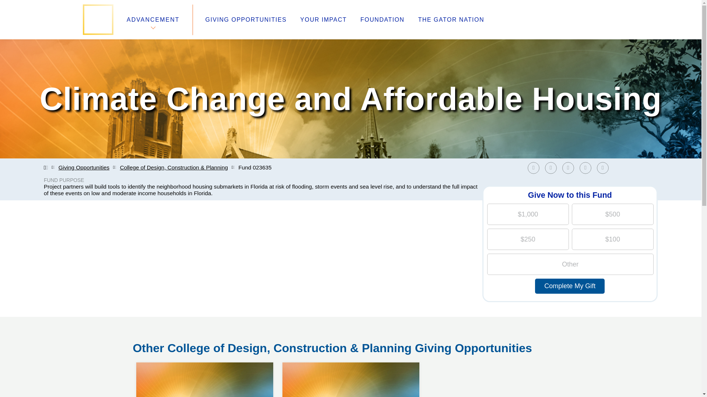 Image resolution: width=707 pixels, height=397 pixels. I want to click on FOUNDATION, so click(382, 20).